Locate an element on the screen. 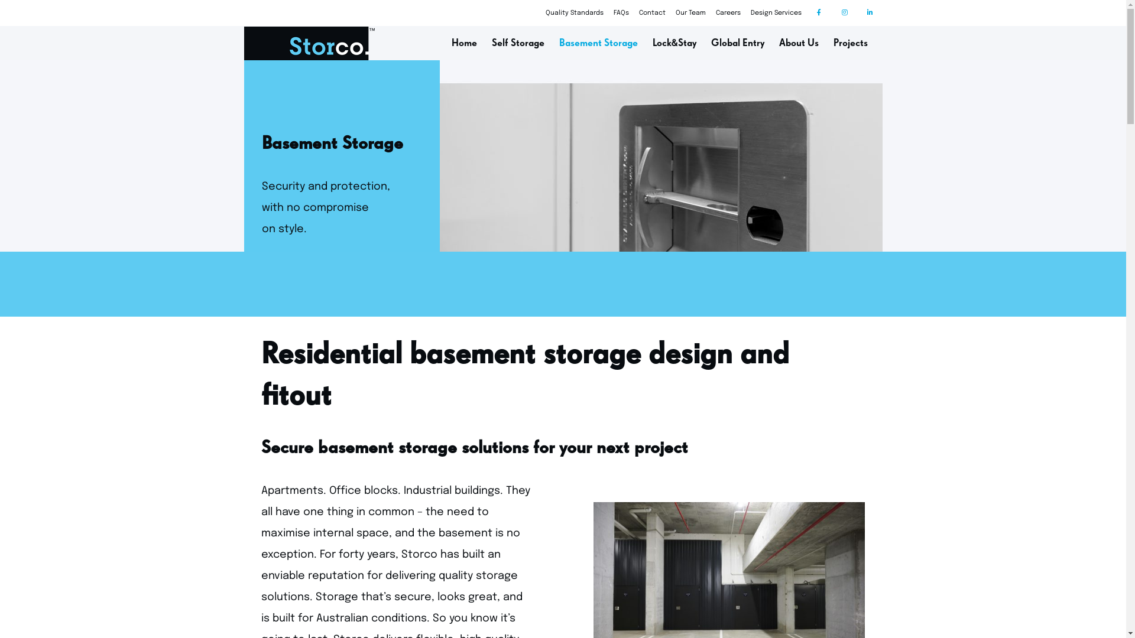  Home is located at coordinates (465, 44).